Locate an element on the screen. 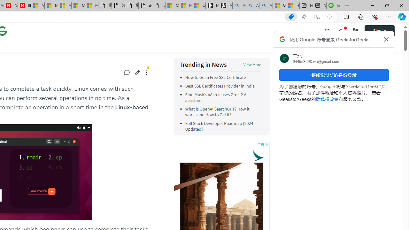 Image resolution: width=409 pixels, height=230 pixels. Elon Musk's xAI releases Grok-2 AI assistant is located at coordinates (216, 98).